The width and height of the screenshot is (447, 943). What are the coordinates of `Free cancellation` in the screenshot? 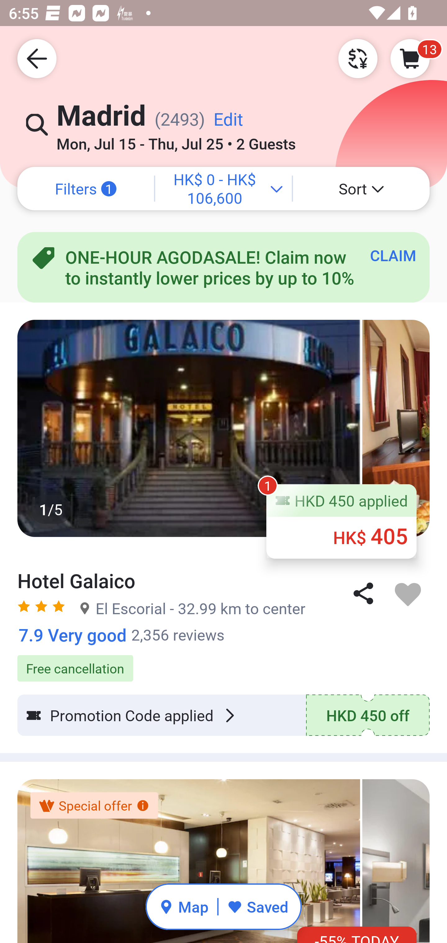 It's located at (223, 662).